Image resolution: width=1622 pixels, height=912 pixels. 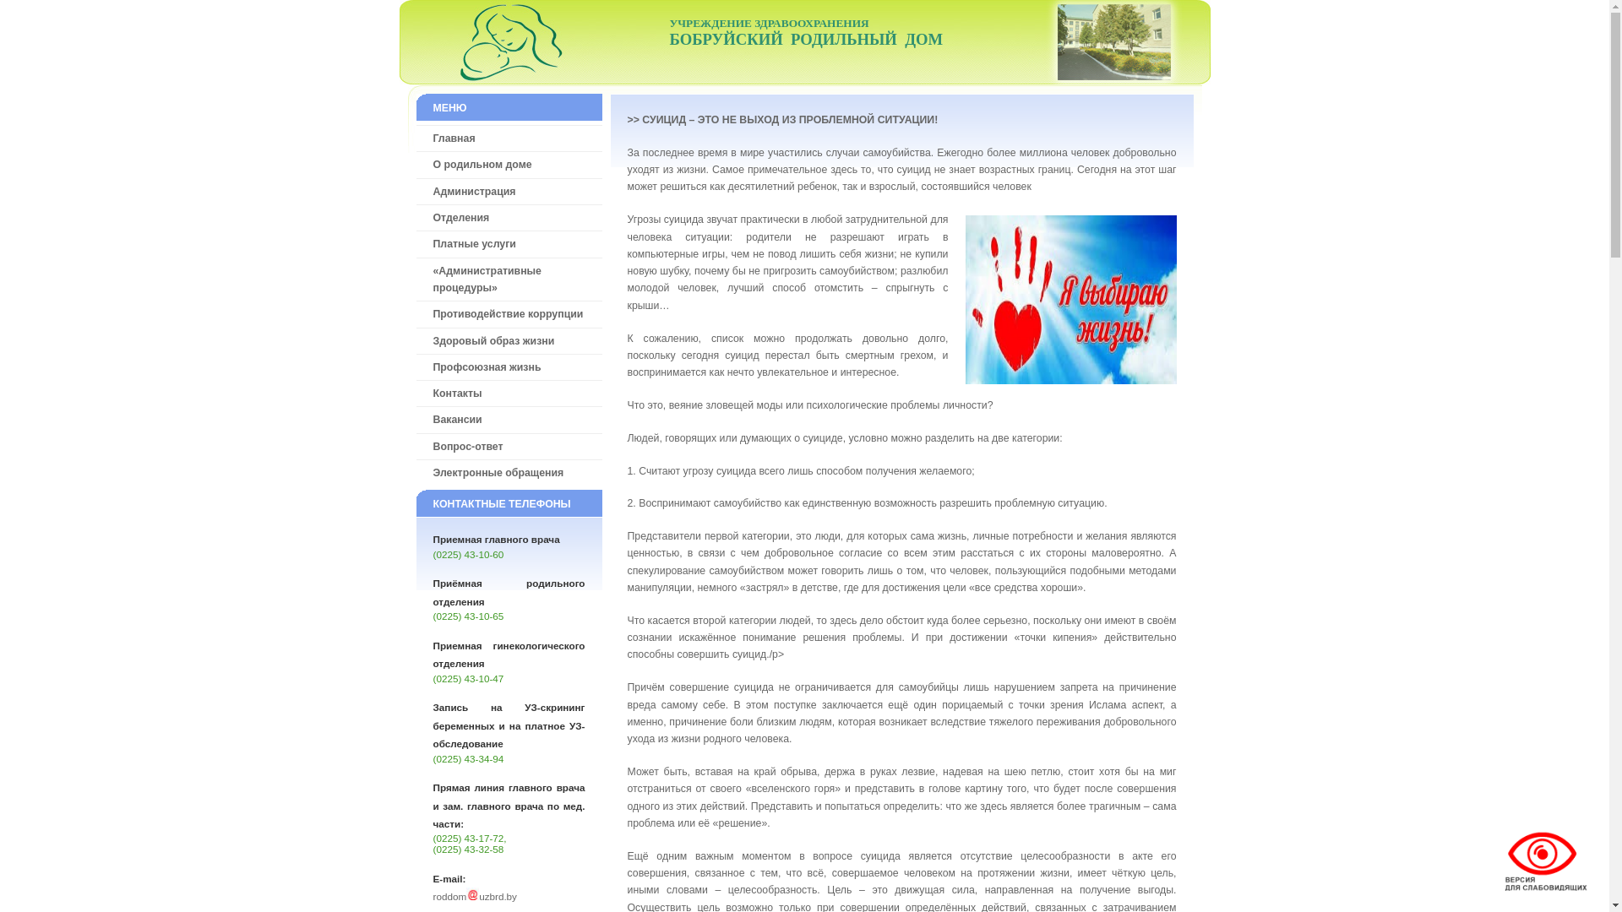 What do you see at coordinates (468, 679) in the screenshot?
I see `(0225) 43-10-47` at bounding box center [468, 679].